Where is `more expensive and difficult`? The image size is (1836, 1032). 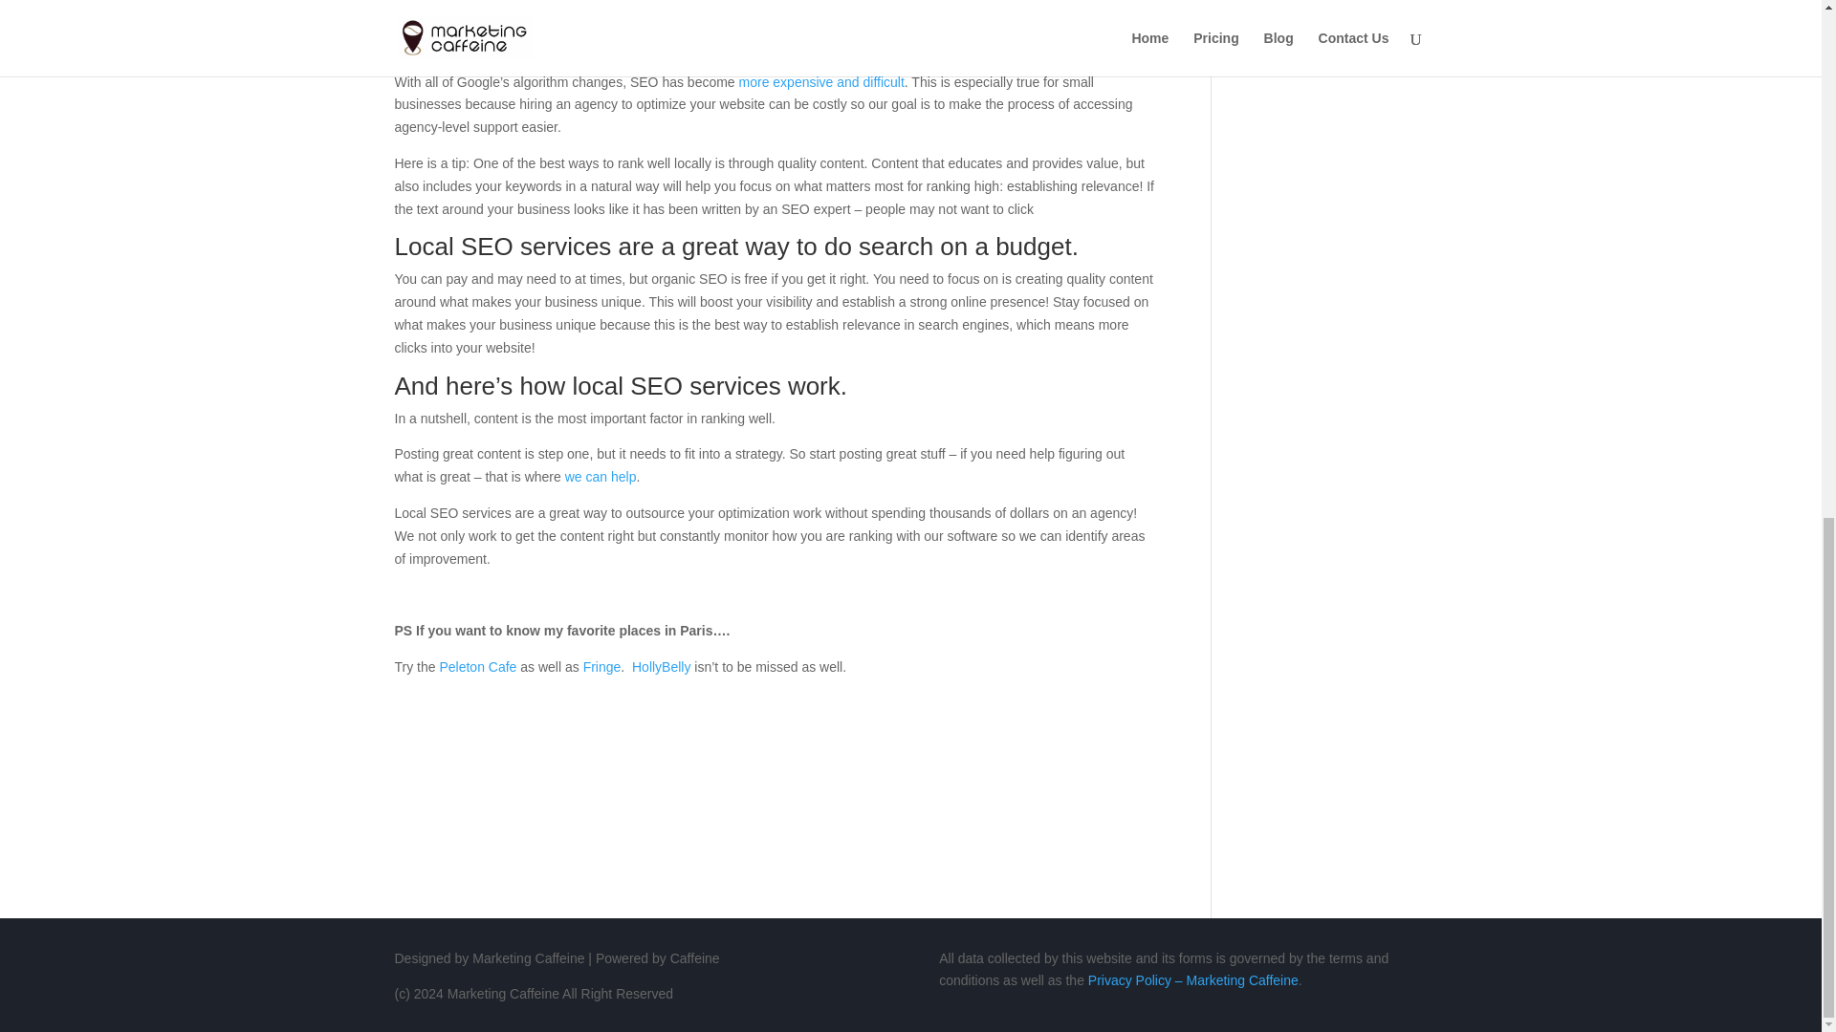
more expensive and difficult is located at coordinates (822, 81).